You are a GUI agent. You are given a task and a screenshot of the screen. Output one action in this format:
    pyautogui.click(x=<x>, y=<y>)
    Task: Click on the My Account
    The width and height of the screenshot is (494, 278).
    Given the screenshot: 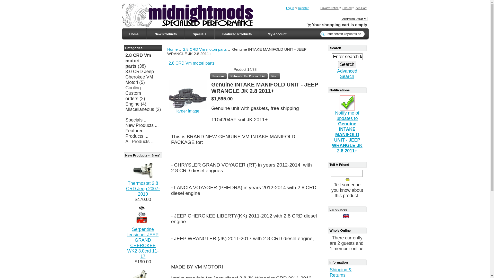 What is the action you would take?
    pyautogui.click(x=277, y=34)
    